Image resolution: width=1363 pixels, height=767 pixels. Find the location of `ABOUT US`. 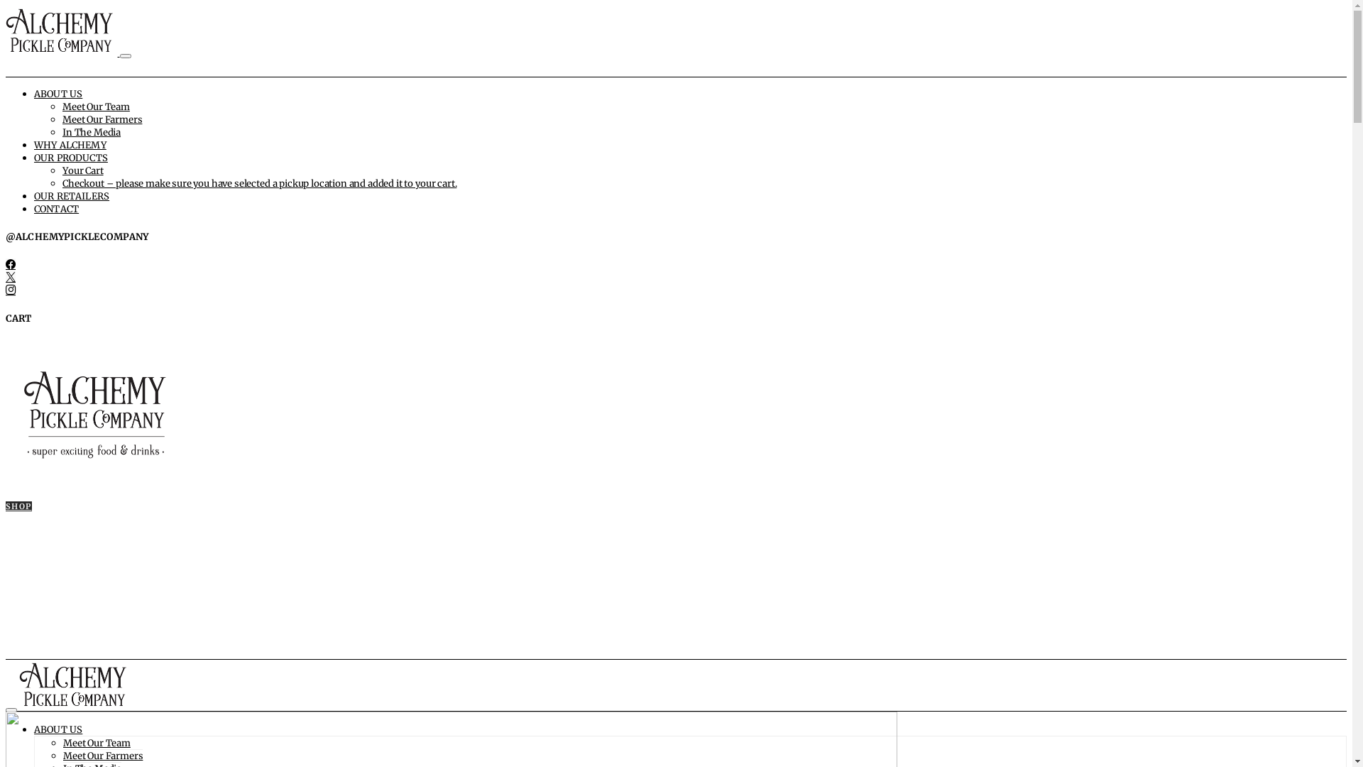

ABOUT US is located at coordinates (58, 94).